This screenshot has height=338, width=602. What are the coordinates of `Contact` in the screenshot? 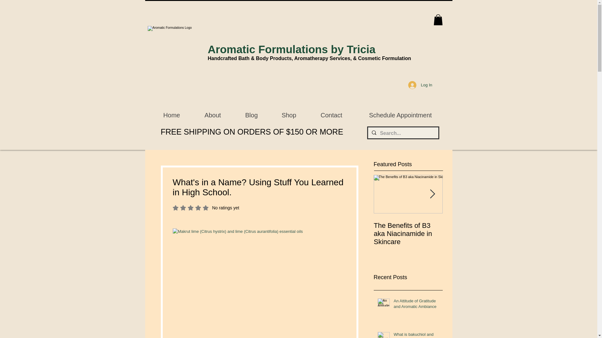 It's located at (408, 234).